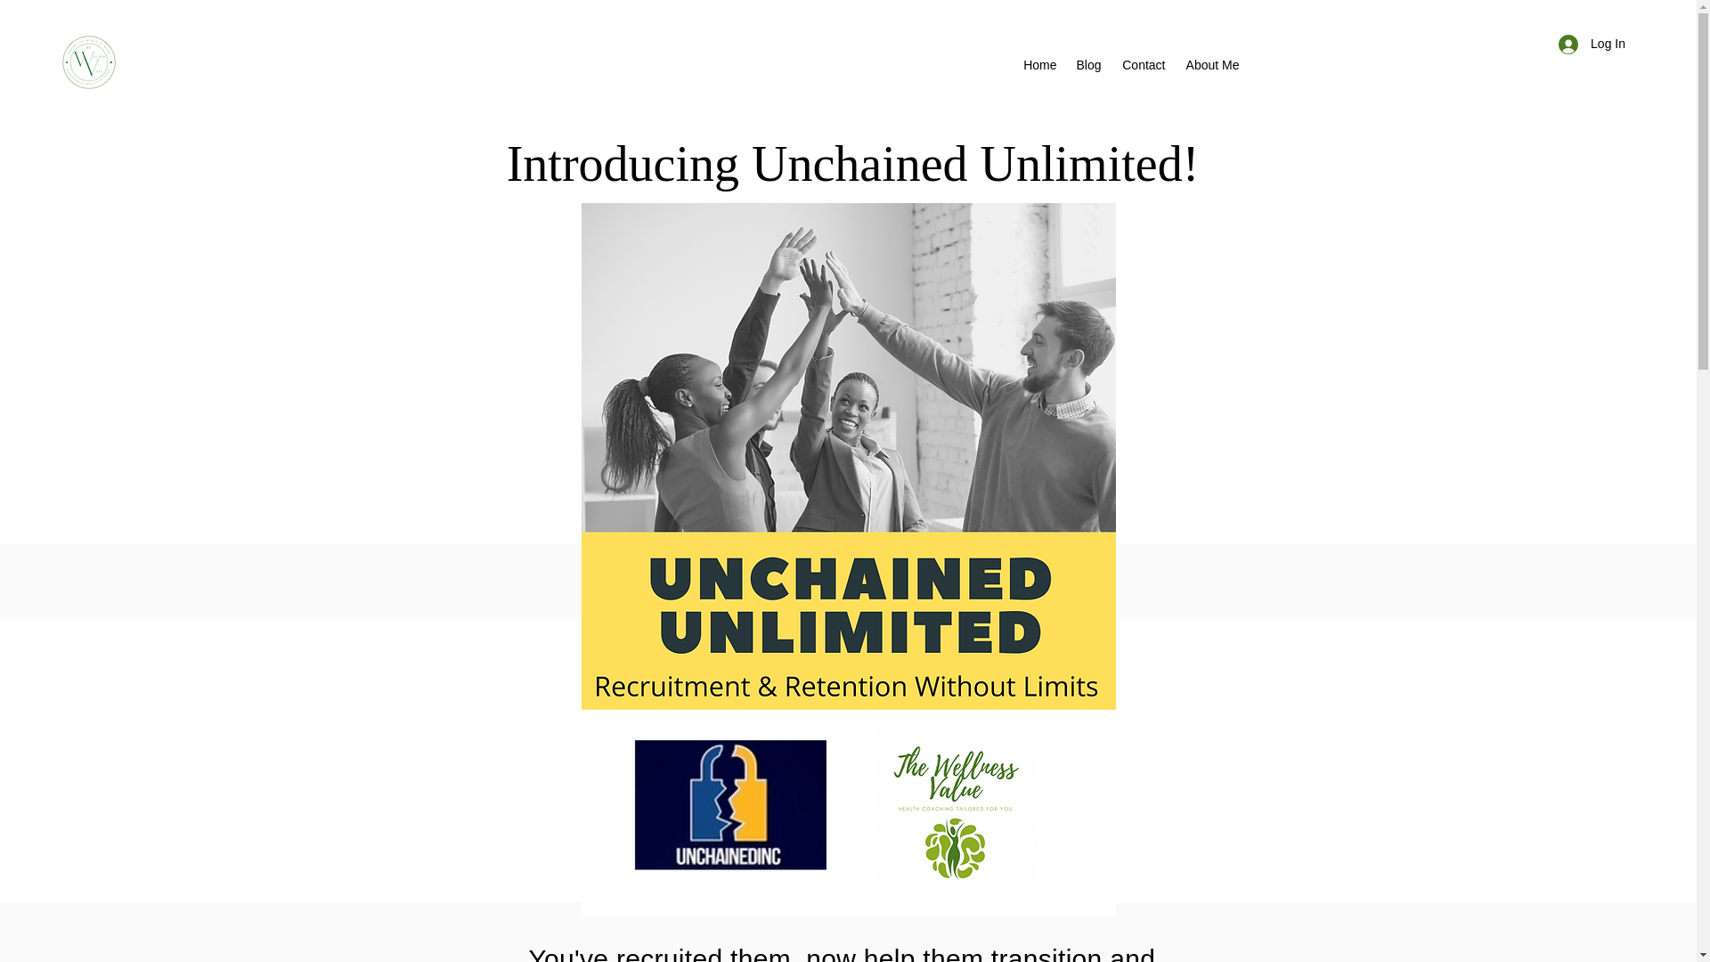 This screenshot has height=962, width=1710. Describe the element at coordinates (1142, 64) in the screenshot. I see `Contact` at that location.